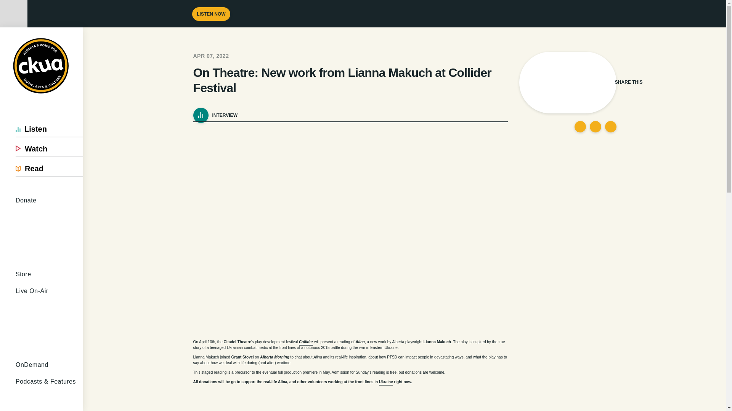 Image resolution: width=732 pixels, height=411 pixels. I want to click on Read, so click(49, 169).